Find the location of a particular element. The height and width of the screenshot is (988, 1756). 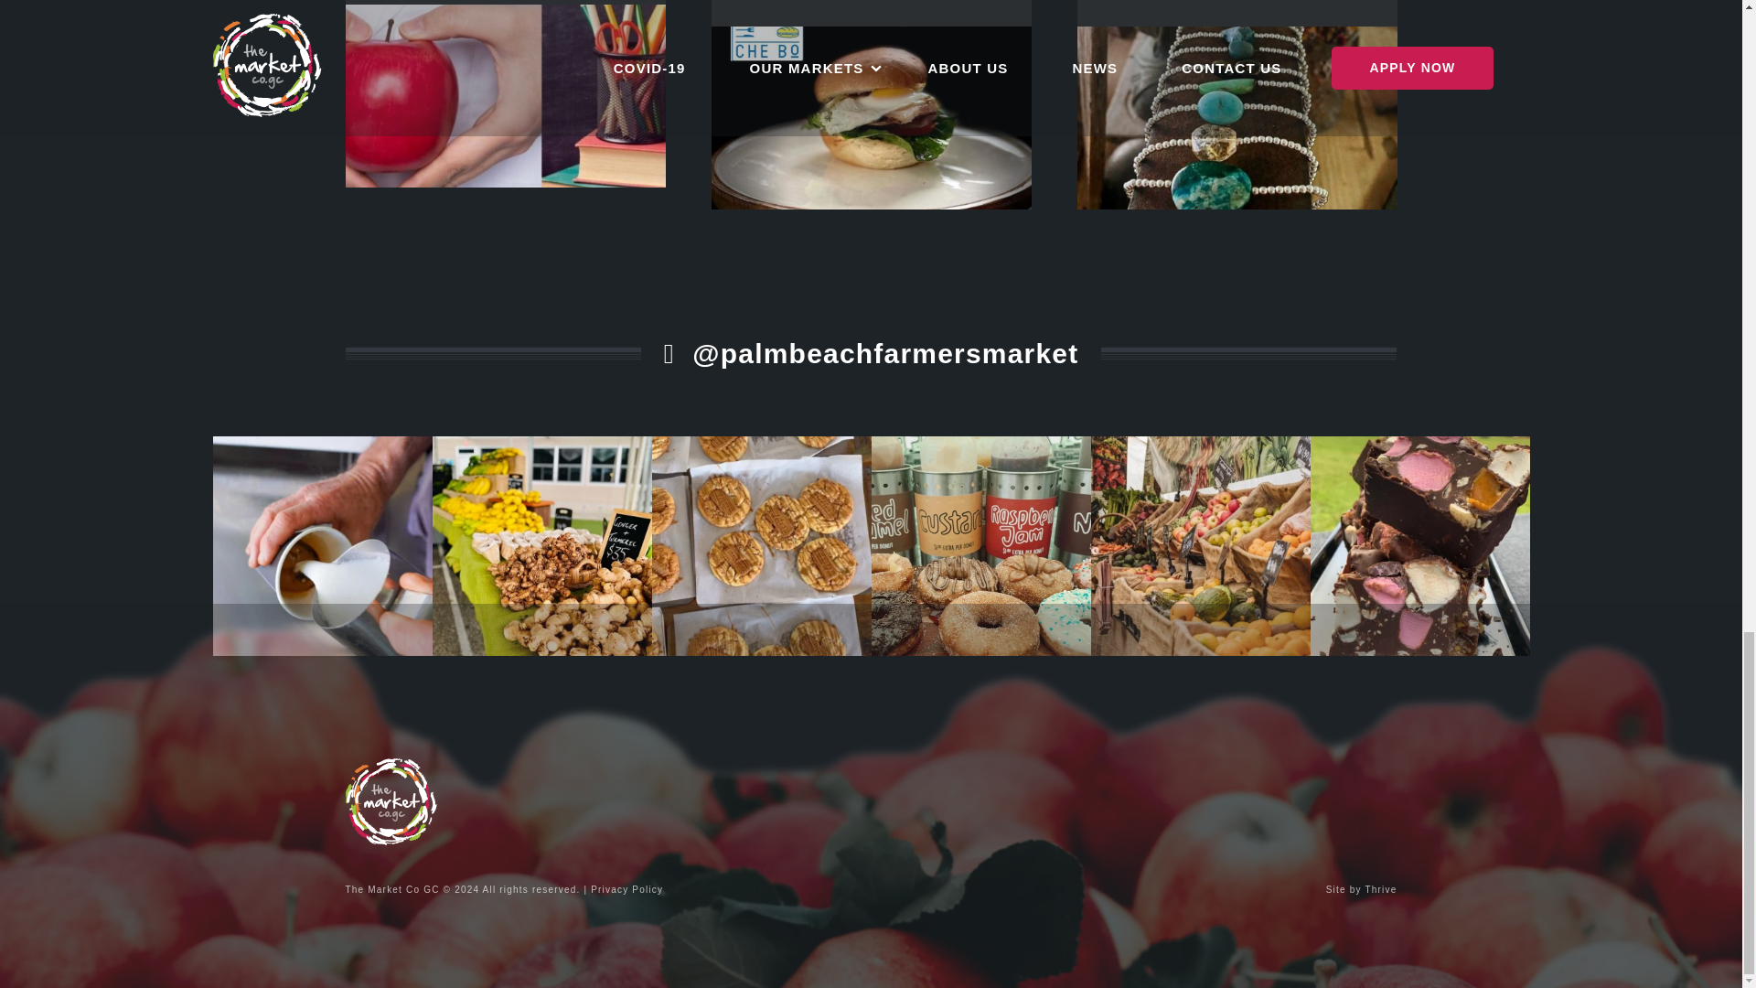

Thrive is located at coordinates (1381, 889).